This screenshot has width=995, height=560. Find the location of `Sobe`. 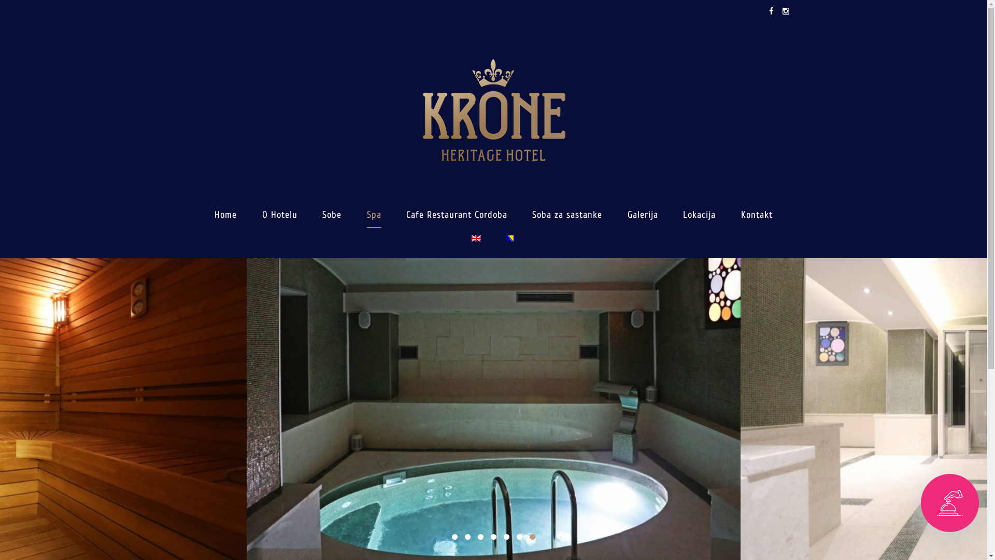

Sobe is located at coordinates (332, 215).